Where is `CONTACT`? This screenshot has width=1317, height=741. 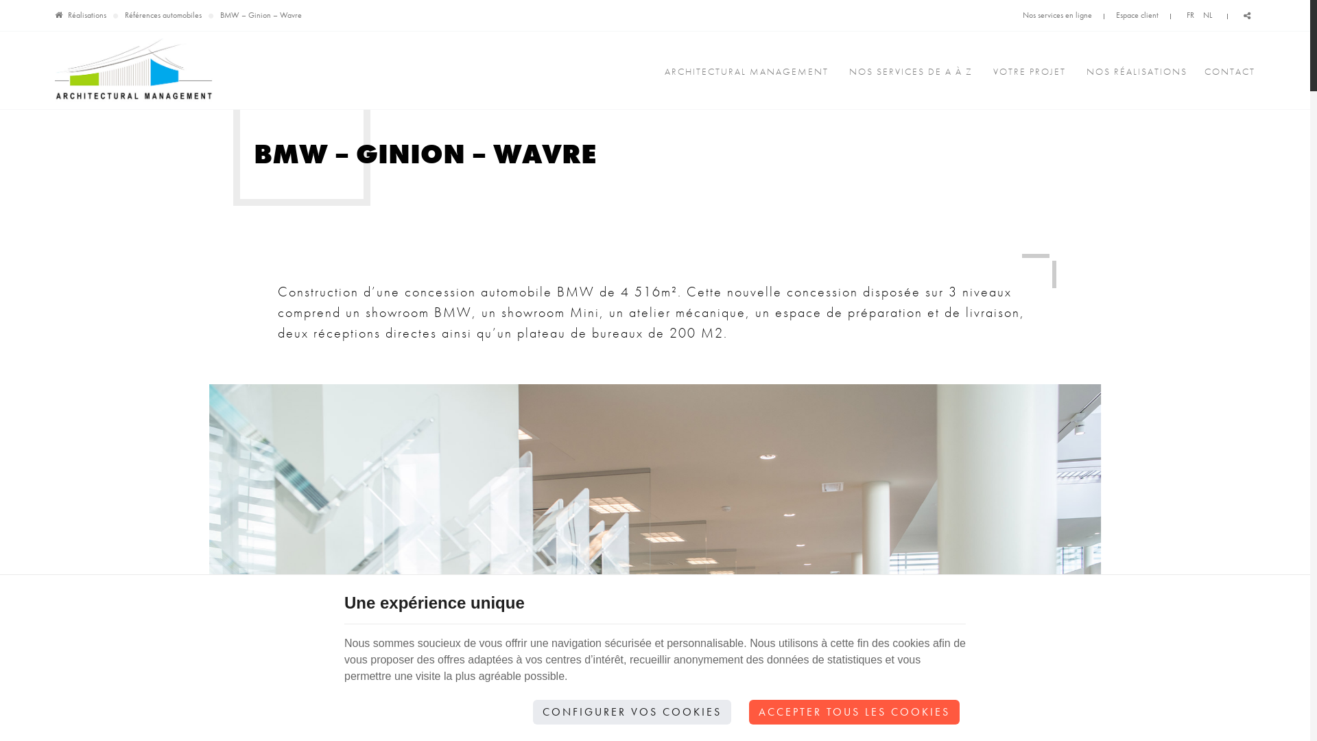 CONTACT is located at coordinates (1226, 71).